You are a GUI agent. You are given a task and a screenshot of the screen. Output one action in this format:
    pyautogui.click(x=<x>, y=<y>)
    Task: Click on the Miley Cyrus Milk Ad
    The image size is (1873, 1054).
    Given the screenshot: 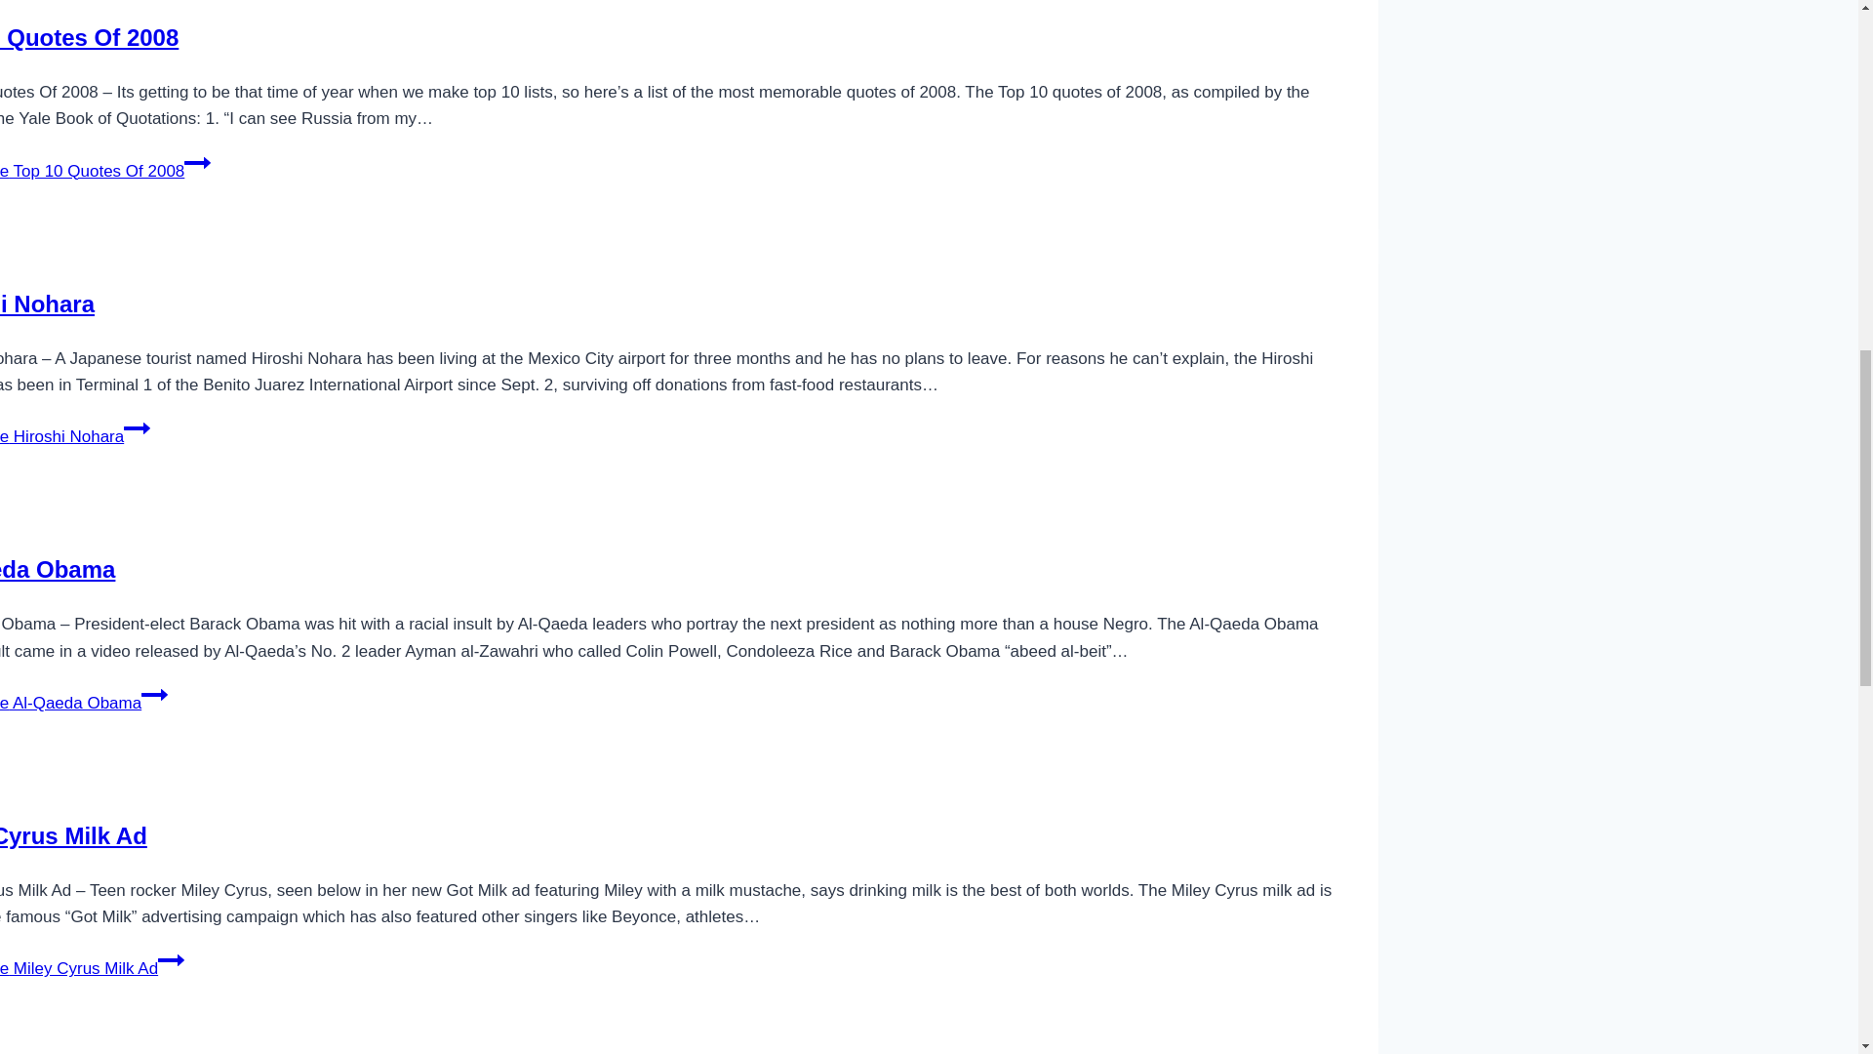 What is the action you would take?
    pyautogui.click(x=74, y=835)
    